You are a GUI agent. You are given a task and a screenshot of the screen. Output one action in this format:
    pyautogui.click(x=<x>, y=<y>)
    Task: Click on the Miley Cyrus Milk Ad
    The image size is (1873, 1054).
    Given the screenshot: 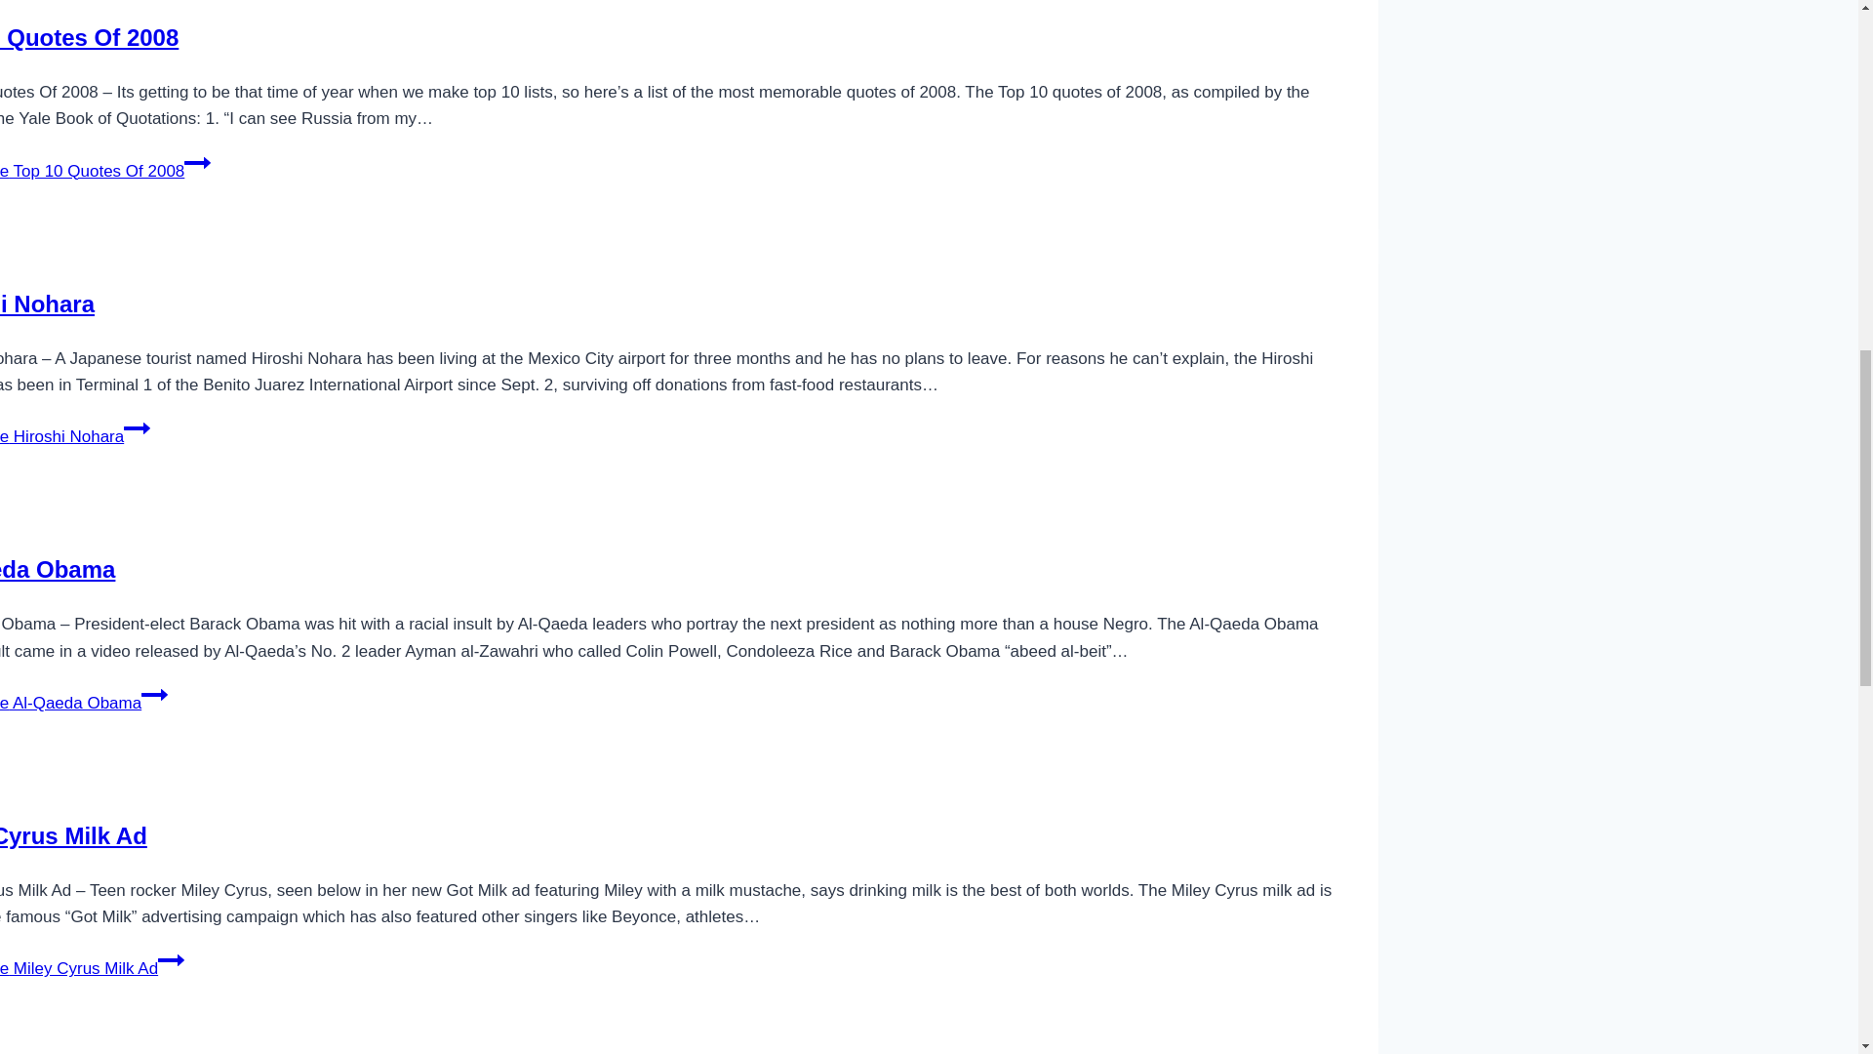 What is the action you would take?
    pyautogui.click(x=74, y=835)
    